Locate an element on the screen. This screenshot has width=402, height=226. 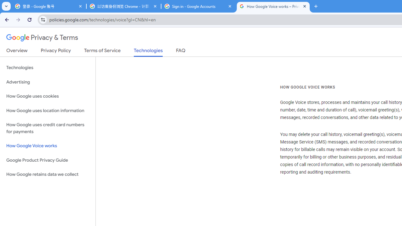
How Google uses credit card numbers for payments is located at coordinates (48, 128).